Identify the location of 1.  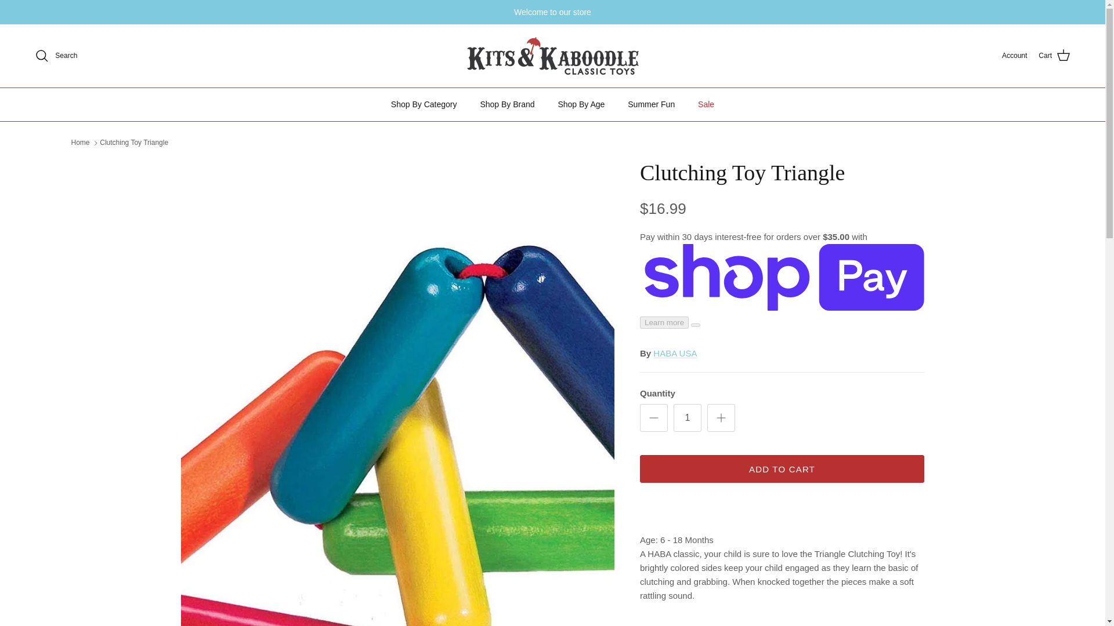
(688, 417).